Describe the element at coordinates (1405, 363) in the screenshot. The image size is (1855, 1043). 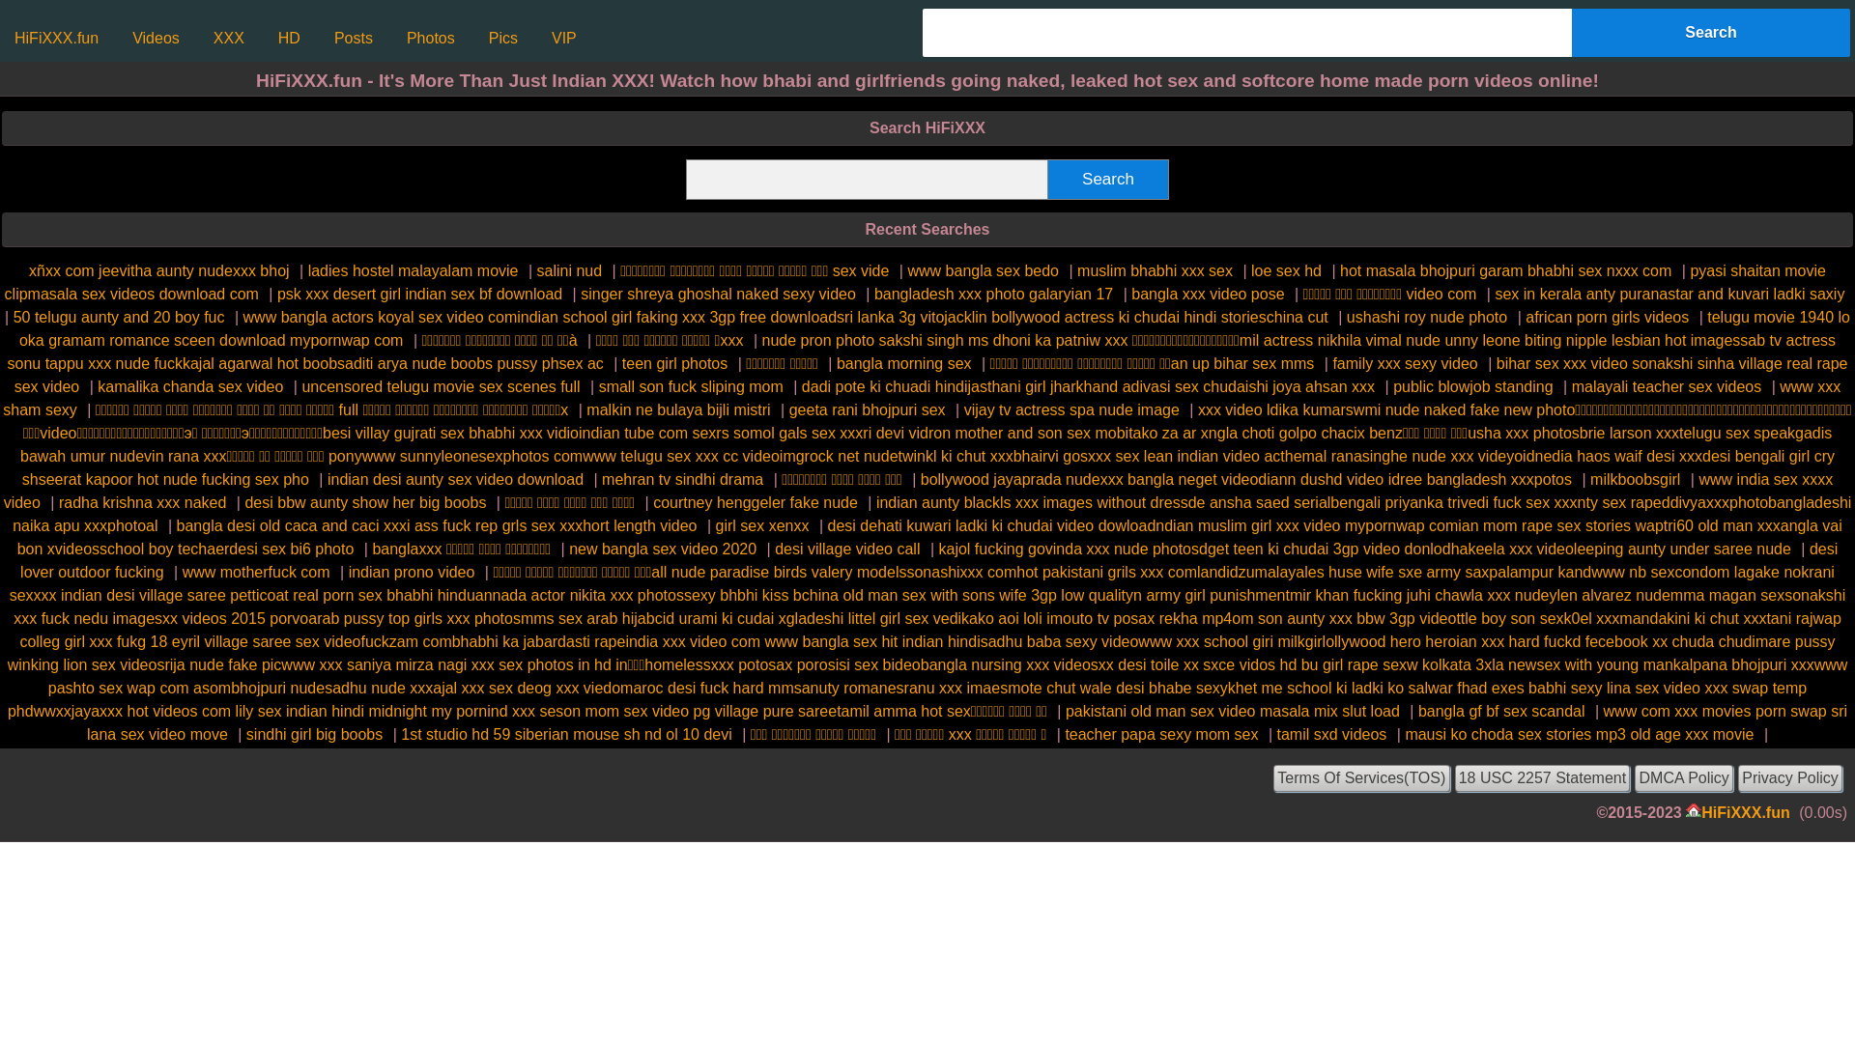
I see `family xxx sexy video` at that location.